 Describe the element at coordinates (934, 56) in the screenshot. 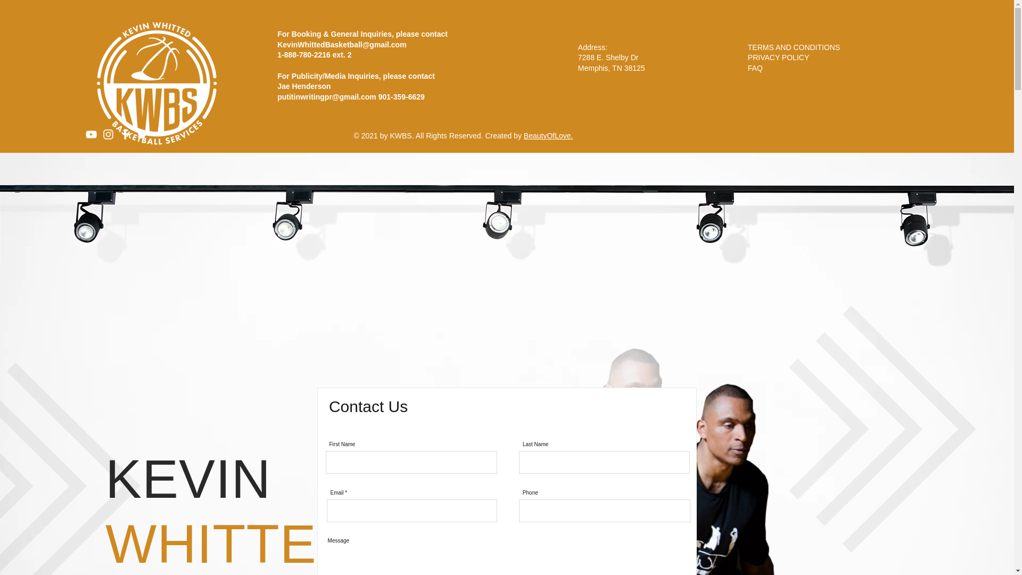

I see `The Young3` at that location.